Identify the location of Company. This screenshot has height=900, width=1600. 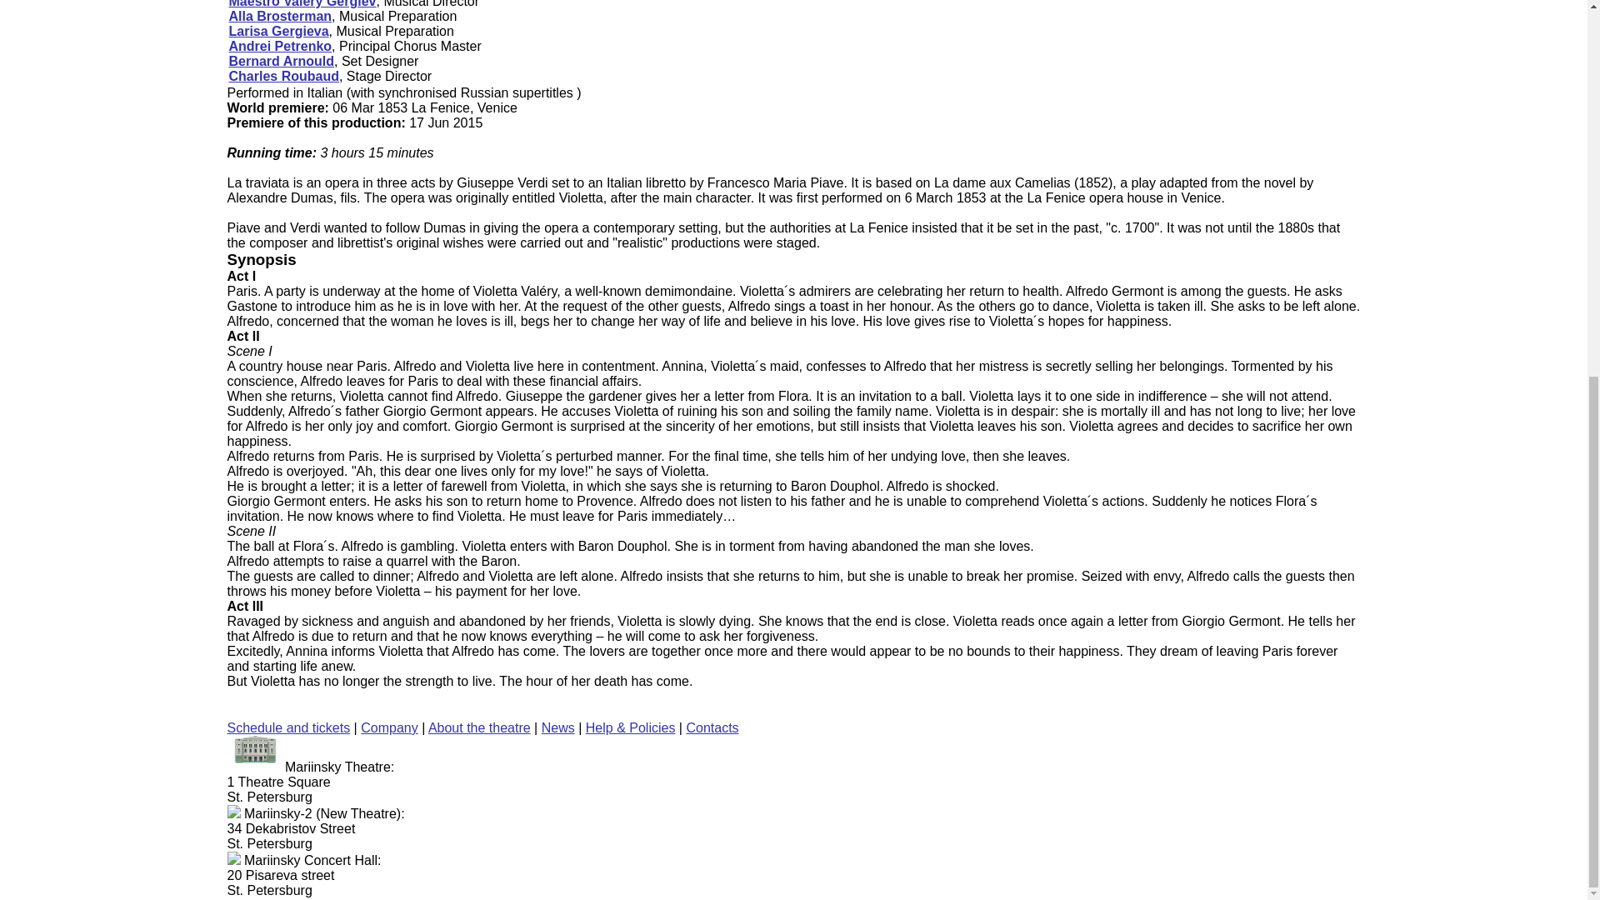
(389, 728).